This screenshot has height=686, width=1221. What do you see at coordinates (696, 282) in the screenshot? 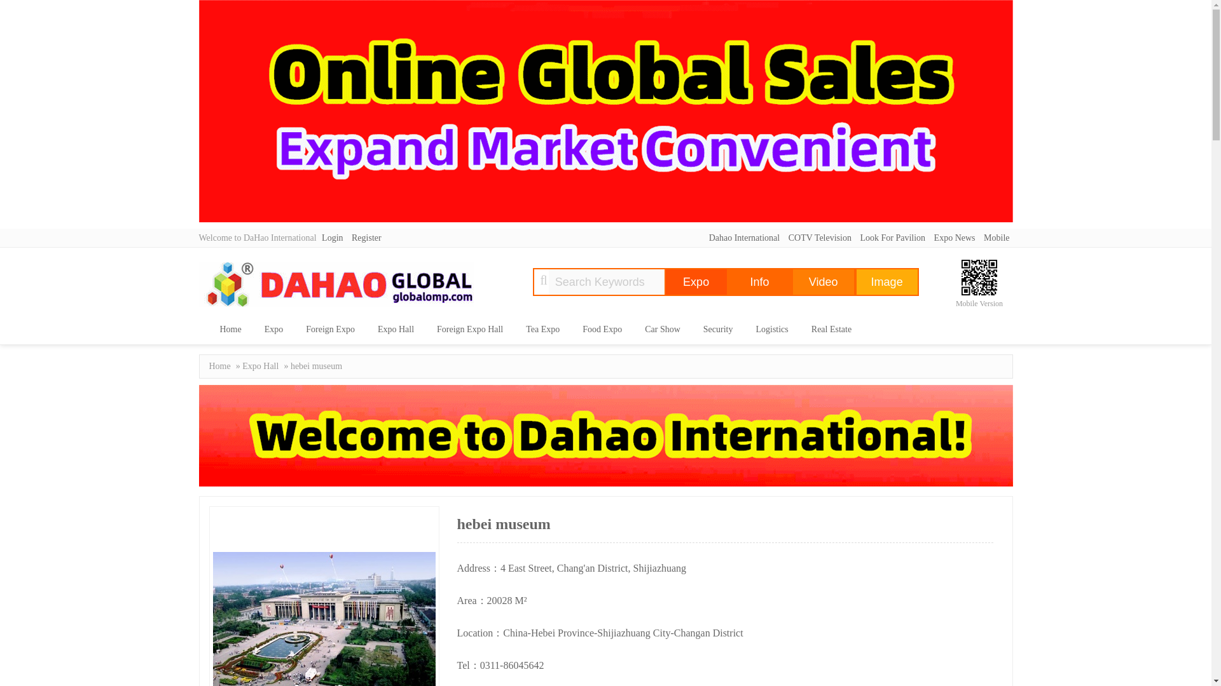
I see `Expo` at bounding box center [696, 282].